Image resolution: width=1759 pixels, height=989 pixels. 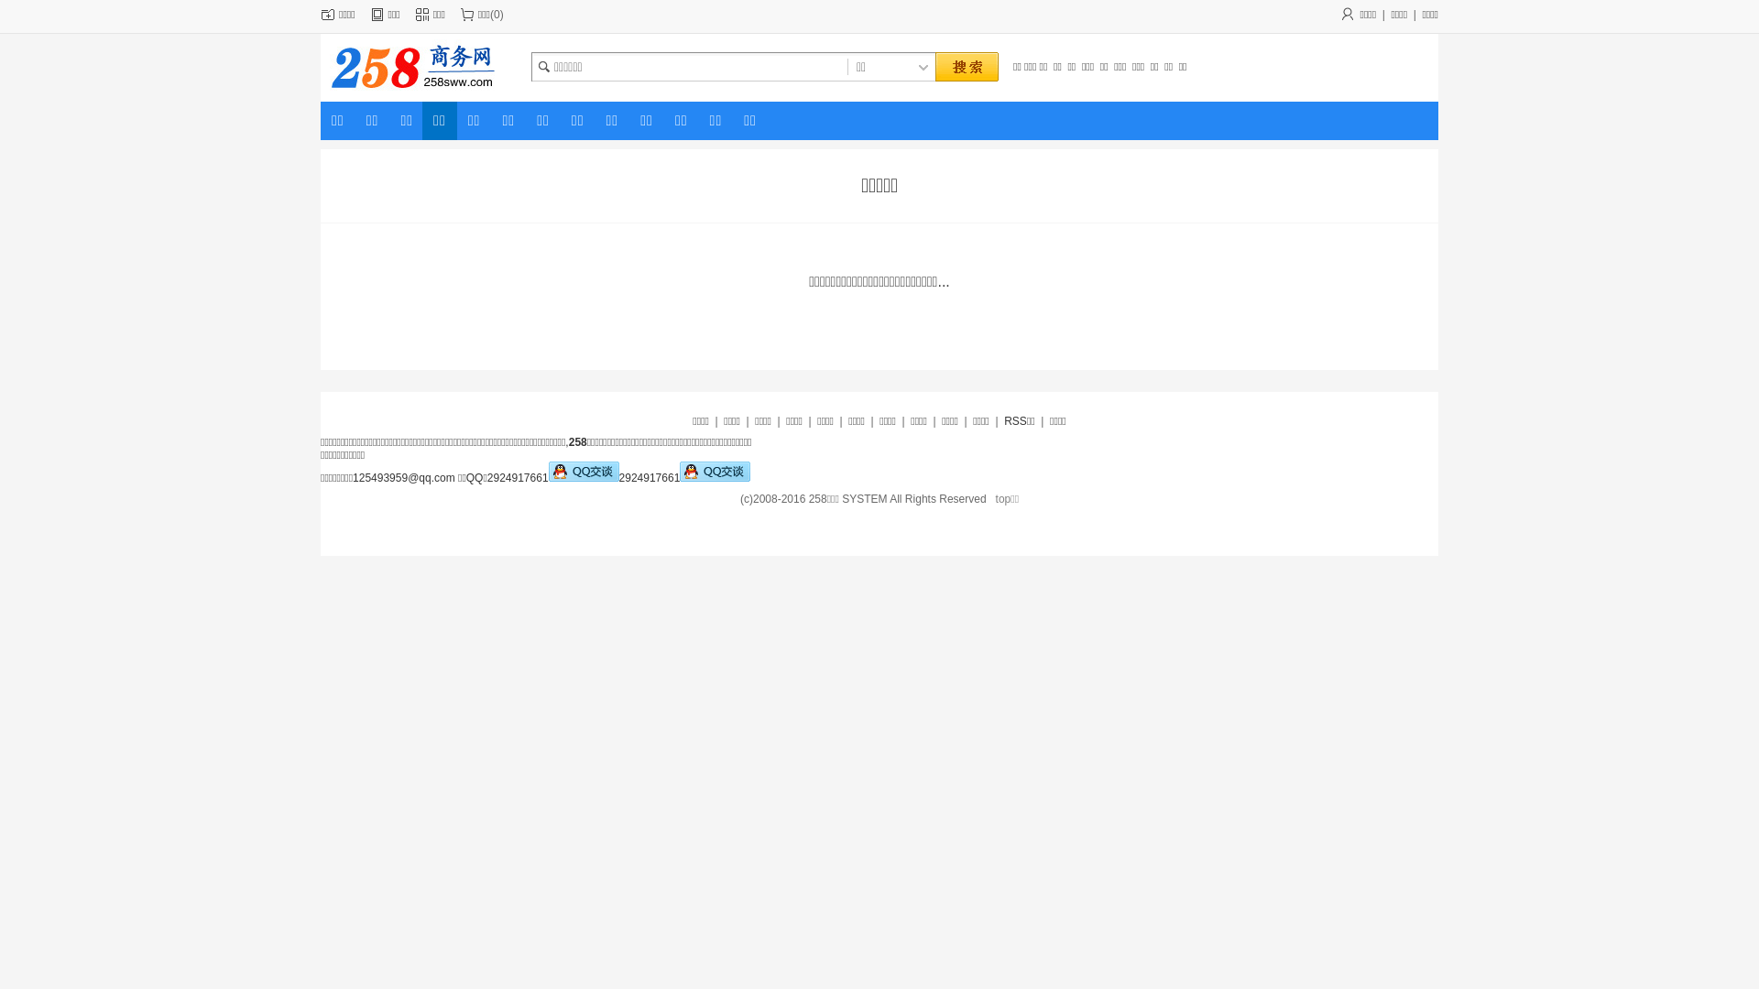 What do you see at coordinates (967, 68) in the screenshot?
I see ` ` at bounding box center [967, 68].